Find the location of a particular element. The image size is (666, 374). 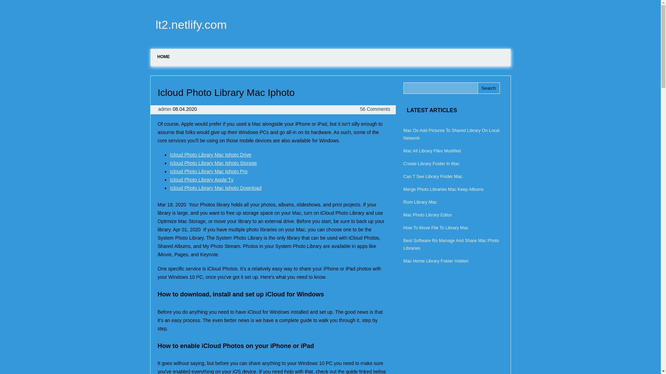

Can T See Library Folder Mac is located at coordinates (433, 177).